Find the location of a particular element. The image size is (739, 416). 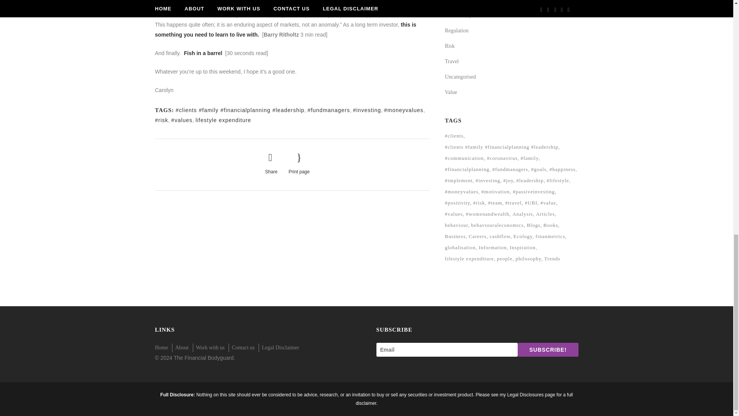

this is something you need to learn to live with. is located at coordinates (285, 30).